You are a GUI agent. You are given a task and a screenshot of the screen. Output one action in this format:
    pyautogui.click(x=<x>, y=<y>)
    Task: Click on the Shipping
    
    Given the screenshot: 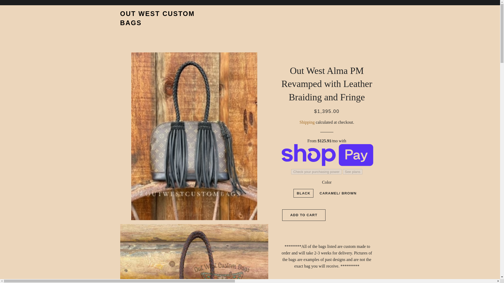 What is the action you would take?
    pyautogui.click(x=307, y=122)
    